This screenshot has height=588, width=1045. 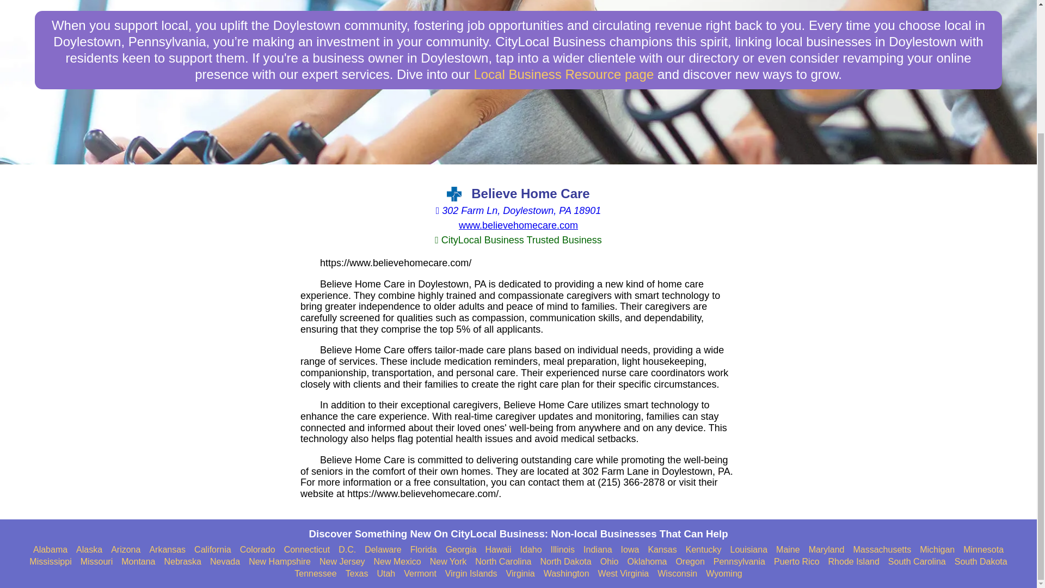 What do you see at coordinates (826, 550) in the screenshot?
I see `Maryland` at bounding box center [826, 550].